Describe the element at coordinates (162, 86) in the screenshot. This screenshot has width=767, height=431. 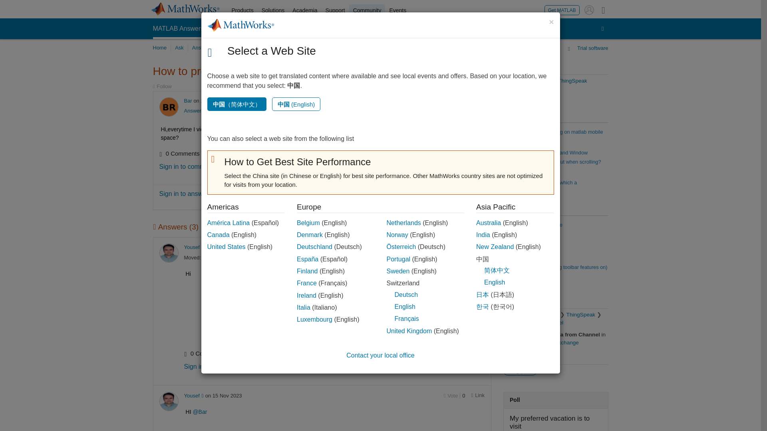
I see `Sign in to follow activity` at that location.